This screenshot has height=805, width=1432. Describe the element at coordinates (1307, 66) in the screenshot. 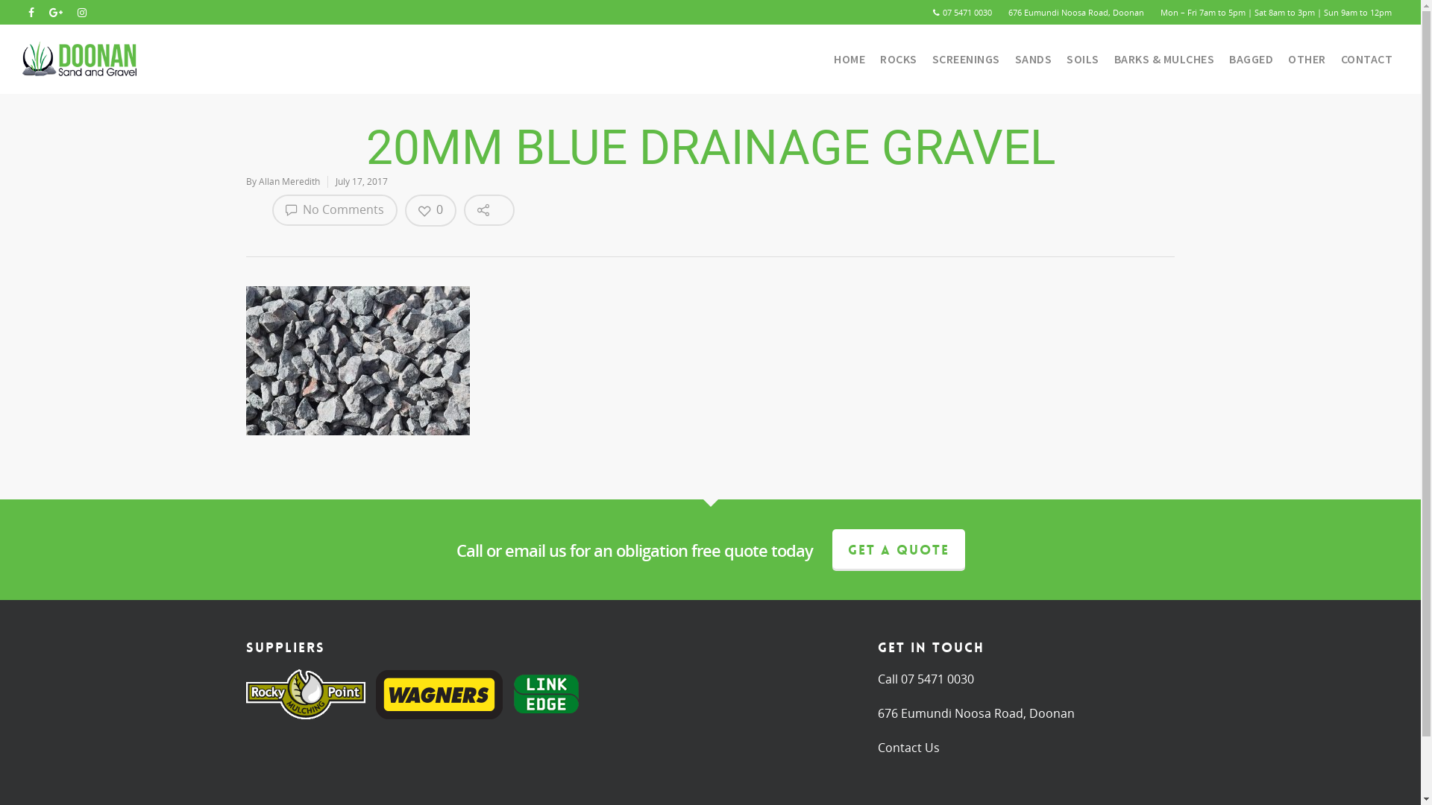

I see `OTHER` at that location.